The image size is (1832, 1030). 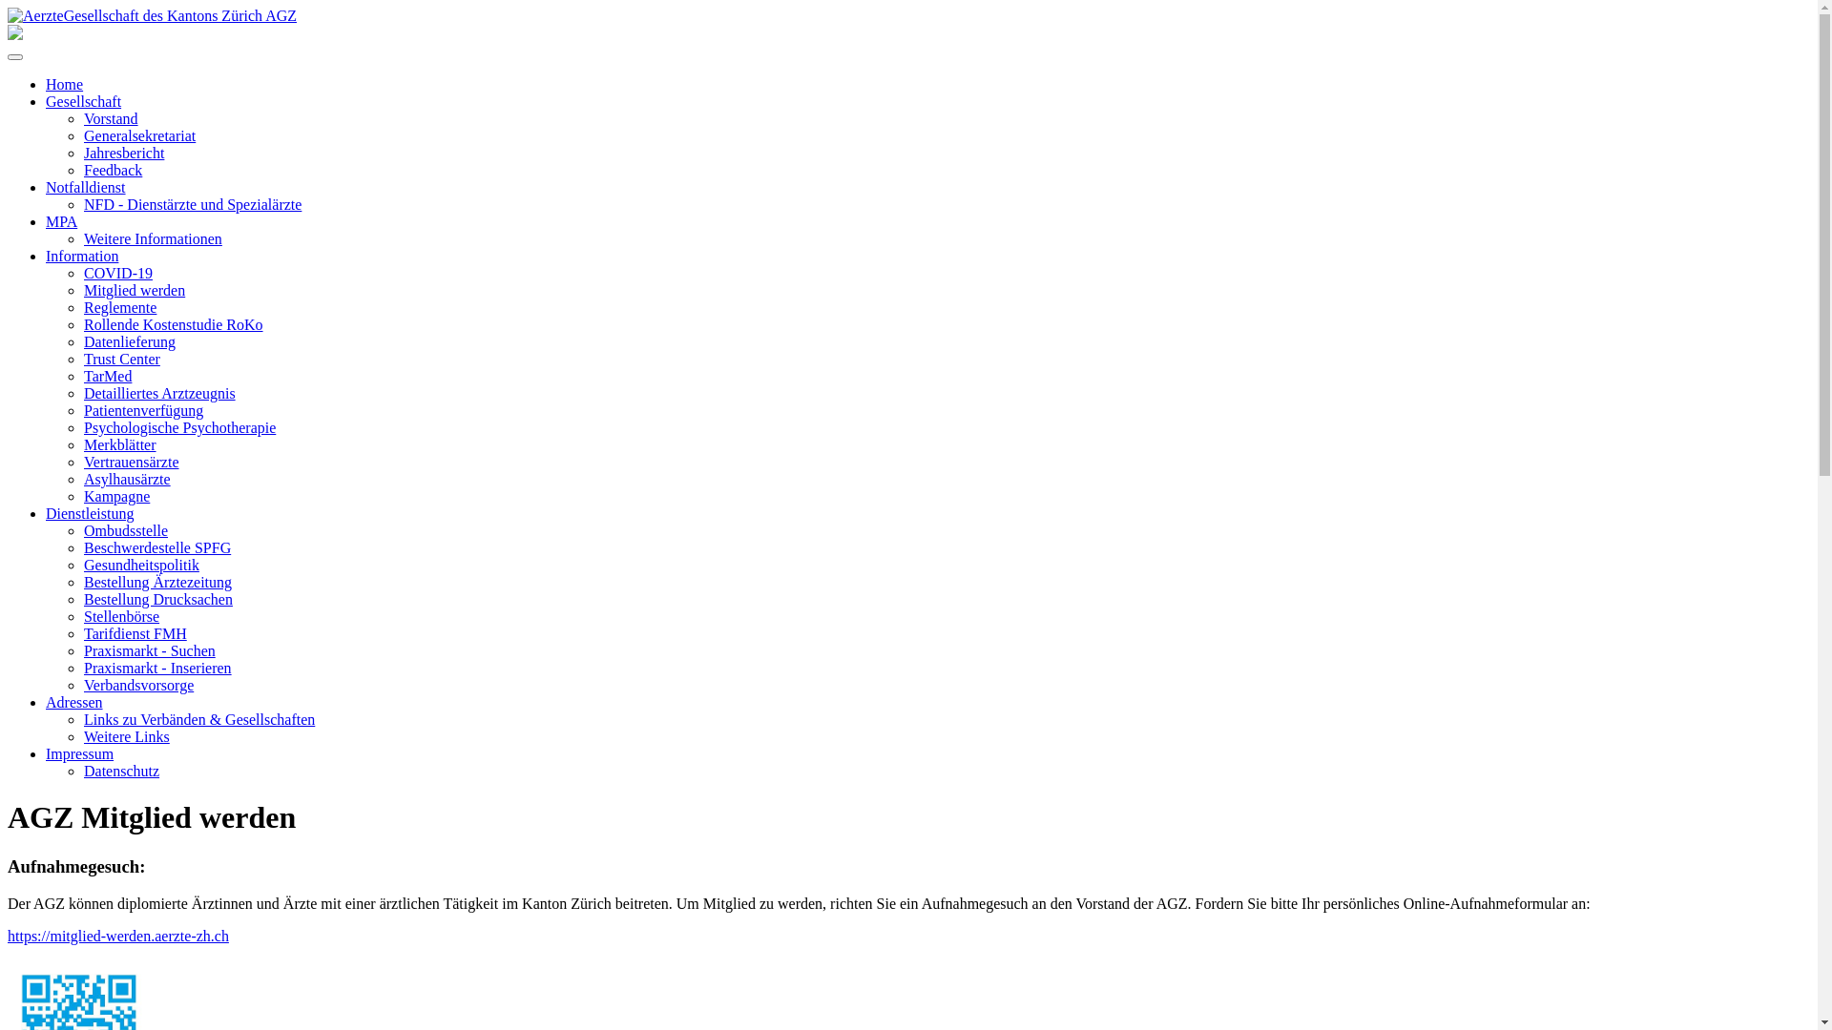 I want to click on Jahresbericht, so click(x=124, y=153).